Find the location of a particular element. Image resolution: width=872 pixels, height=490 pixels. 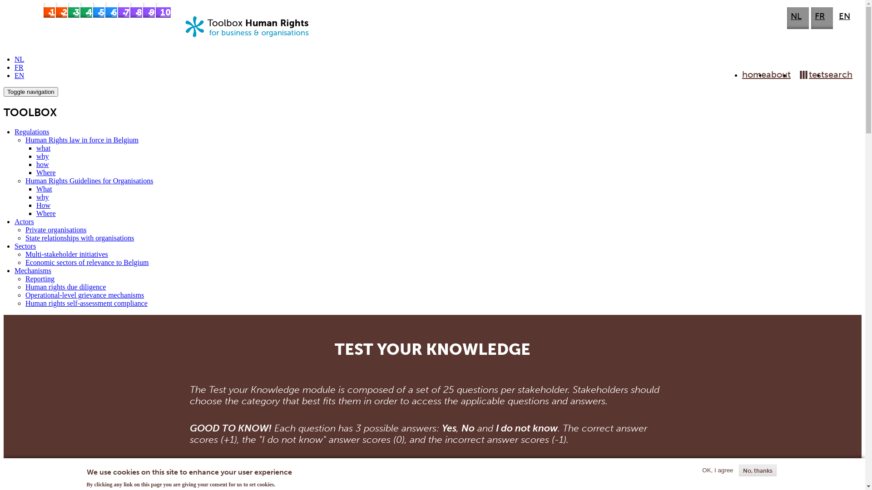

Reporting is located at coordinates (40, 279).